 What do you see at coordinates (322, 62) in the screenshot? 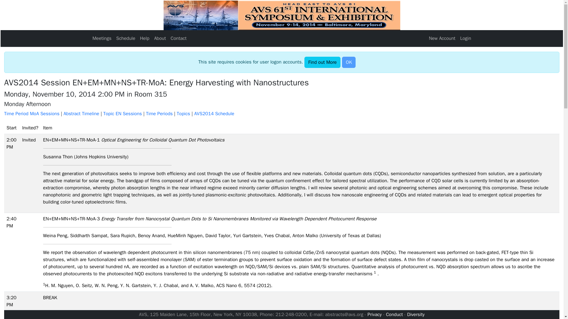
I see `Find out More` at bounding box center [322, 62].